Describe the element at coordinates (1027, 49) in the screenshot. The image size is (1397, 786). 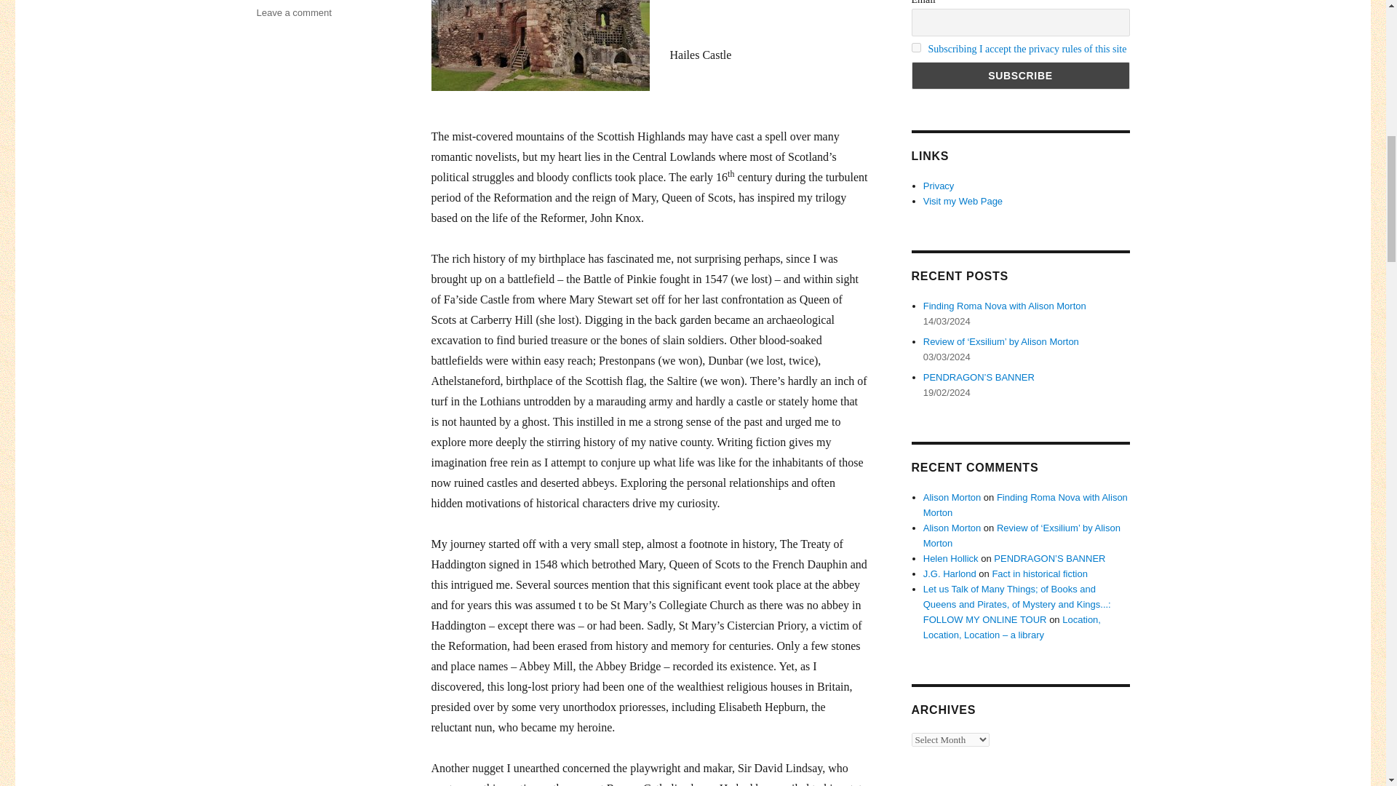
I see `Subscribing I accept the privacy rules of this site` at that location.